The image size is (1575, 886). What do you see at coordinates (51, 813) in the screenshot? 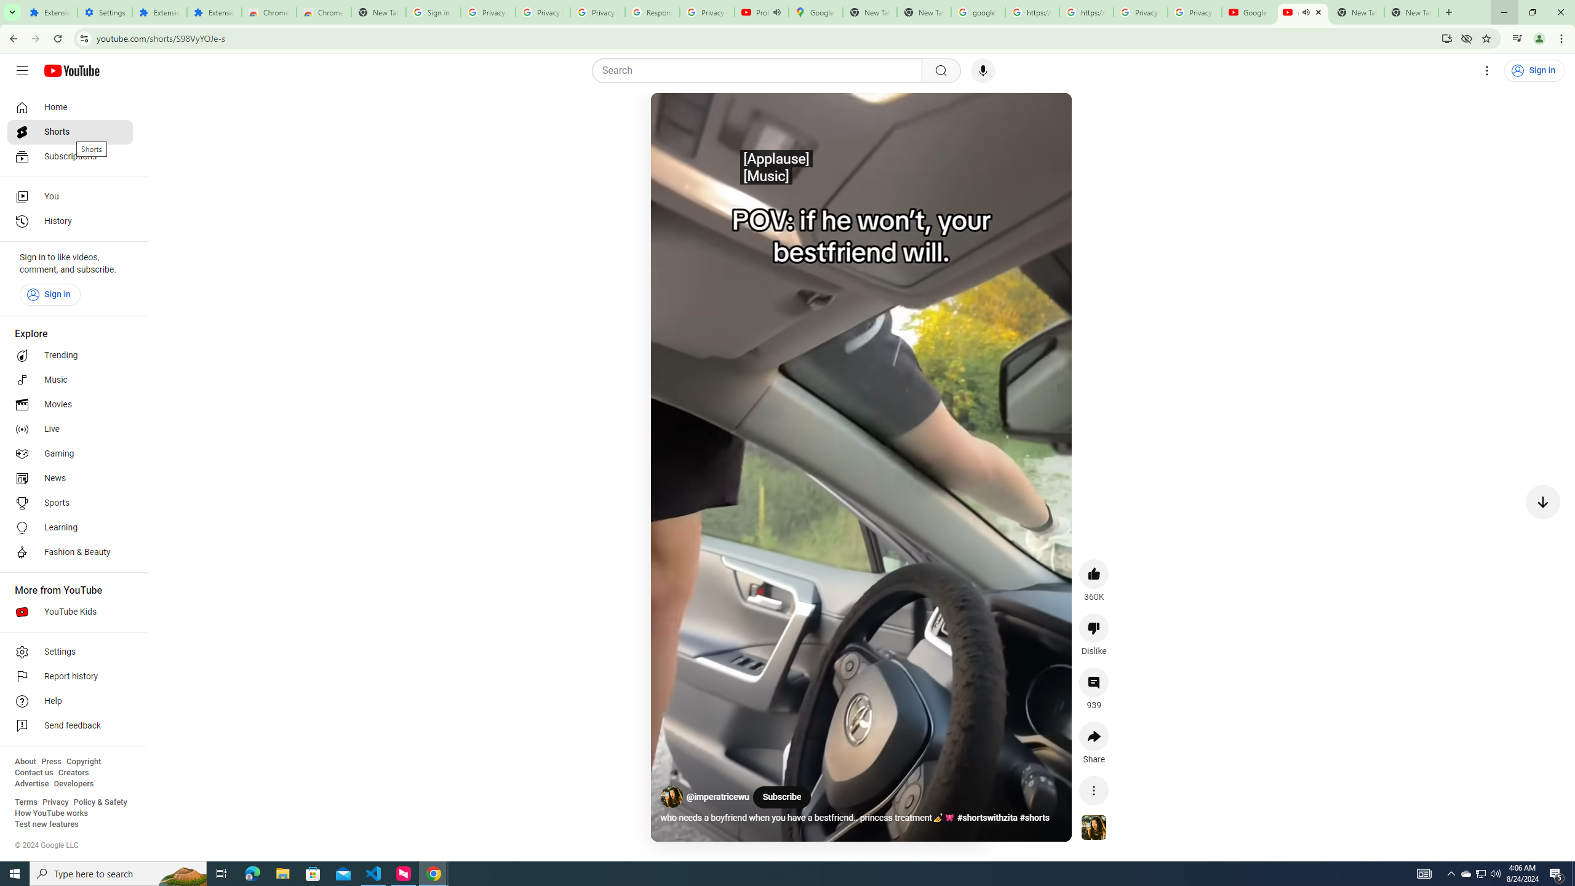
I see `How YouTube works` at bounding box center [51, 813].